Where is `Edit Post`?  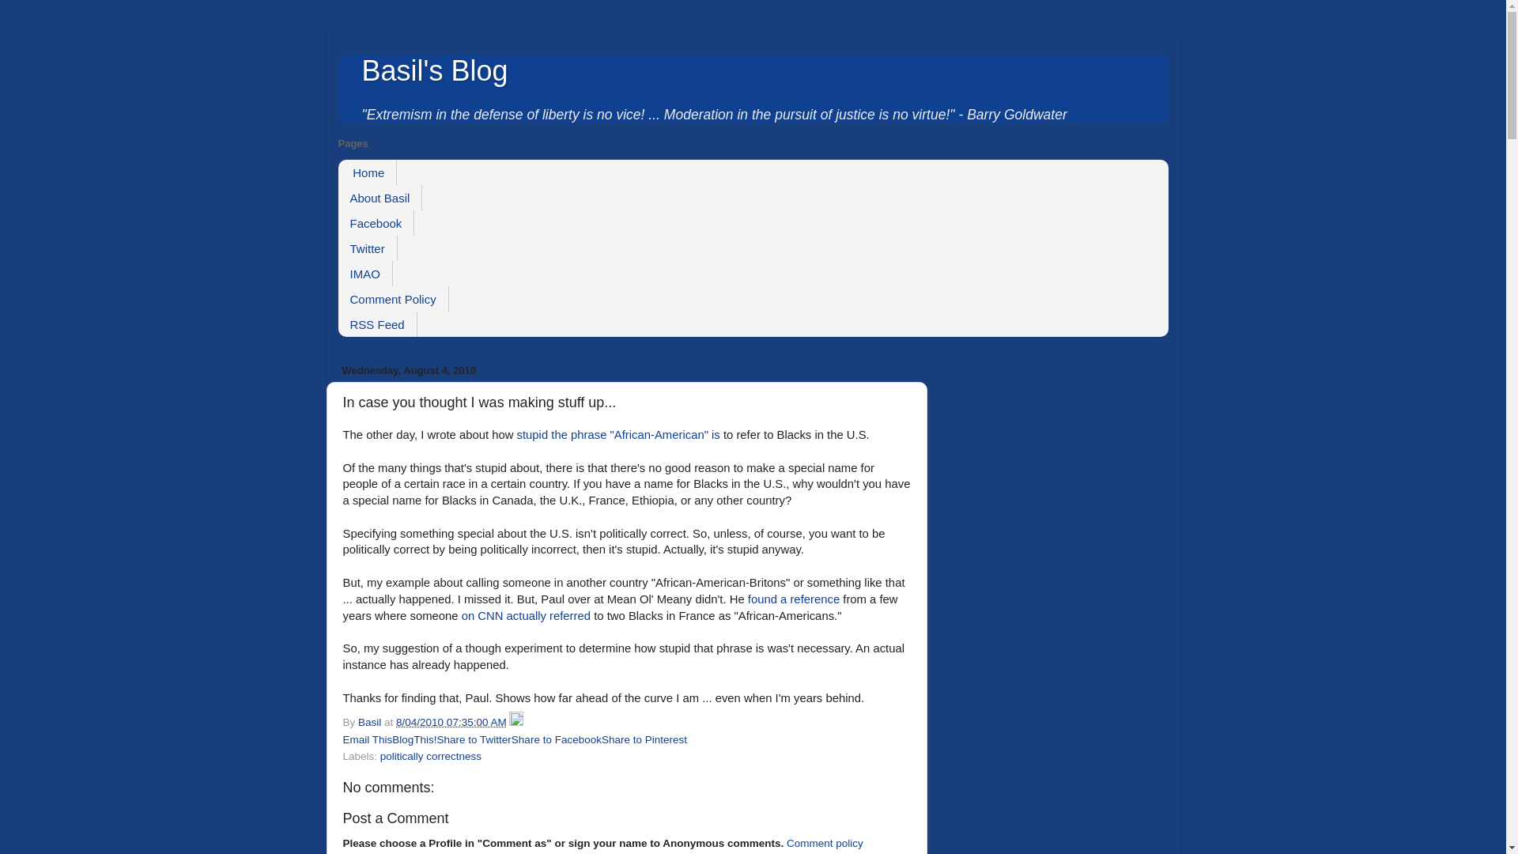
Edit Post is located at coordinates (515, 723).